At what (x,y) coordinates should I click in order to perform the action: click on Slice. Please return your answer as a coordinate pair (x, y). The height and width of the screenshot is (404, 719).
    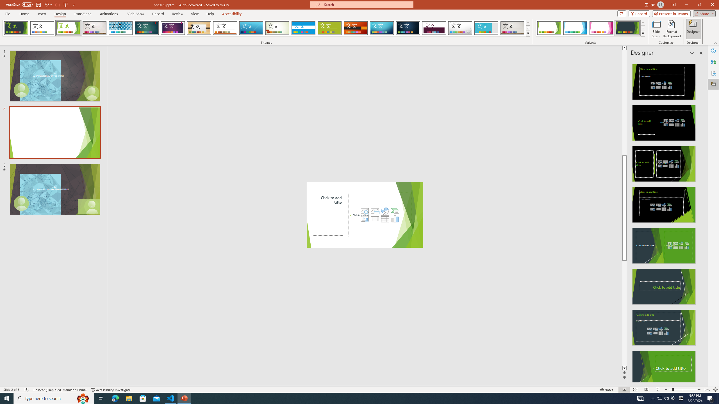
    Looking at the image, I should click on (251, 28).